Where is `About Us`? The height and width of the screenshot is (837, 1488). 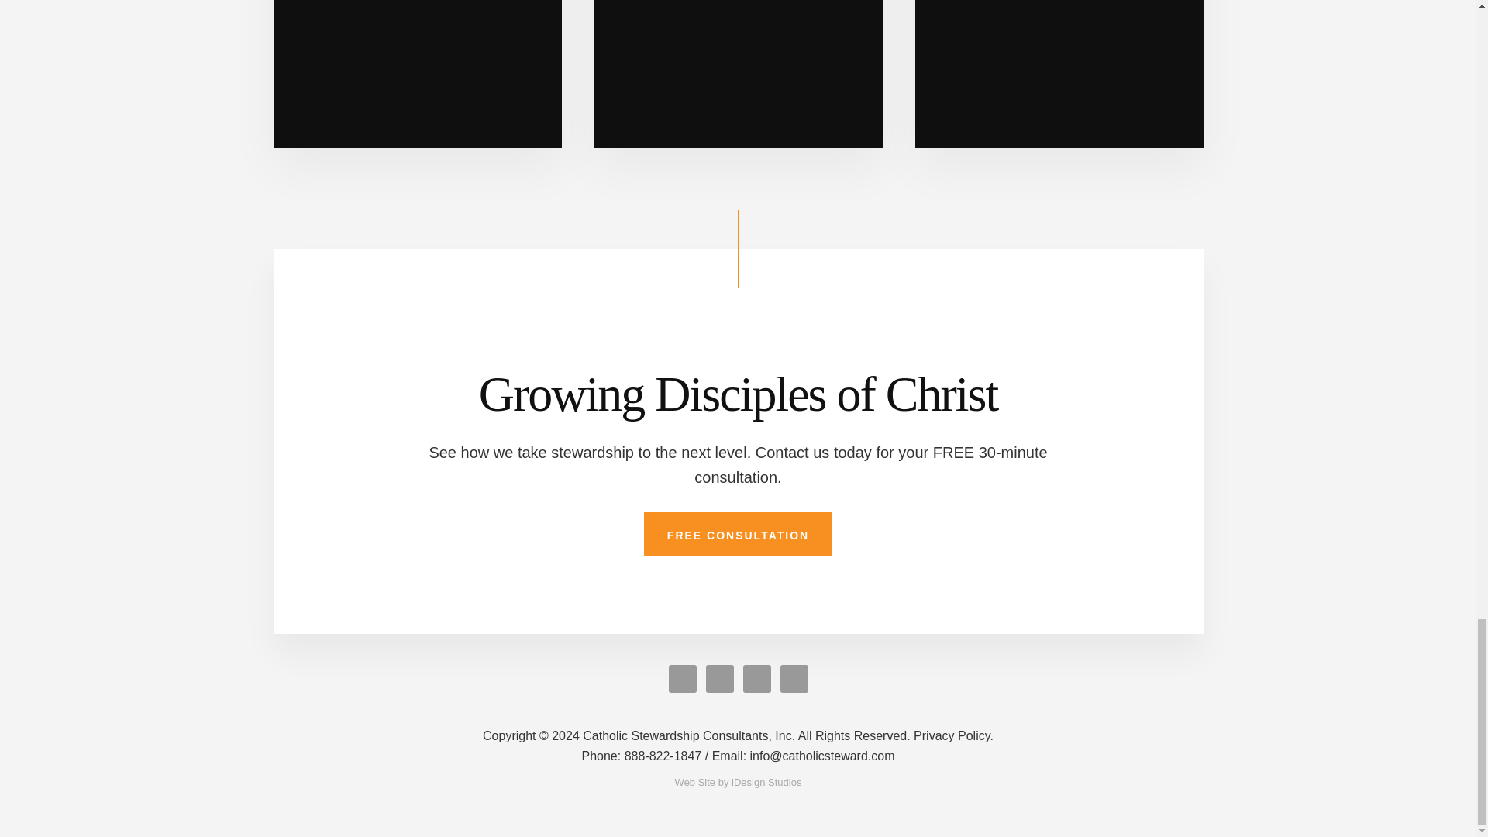
About Us is located at coordinates (416, 74).